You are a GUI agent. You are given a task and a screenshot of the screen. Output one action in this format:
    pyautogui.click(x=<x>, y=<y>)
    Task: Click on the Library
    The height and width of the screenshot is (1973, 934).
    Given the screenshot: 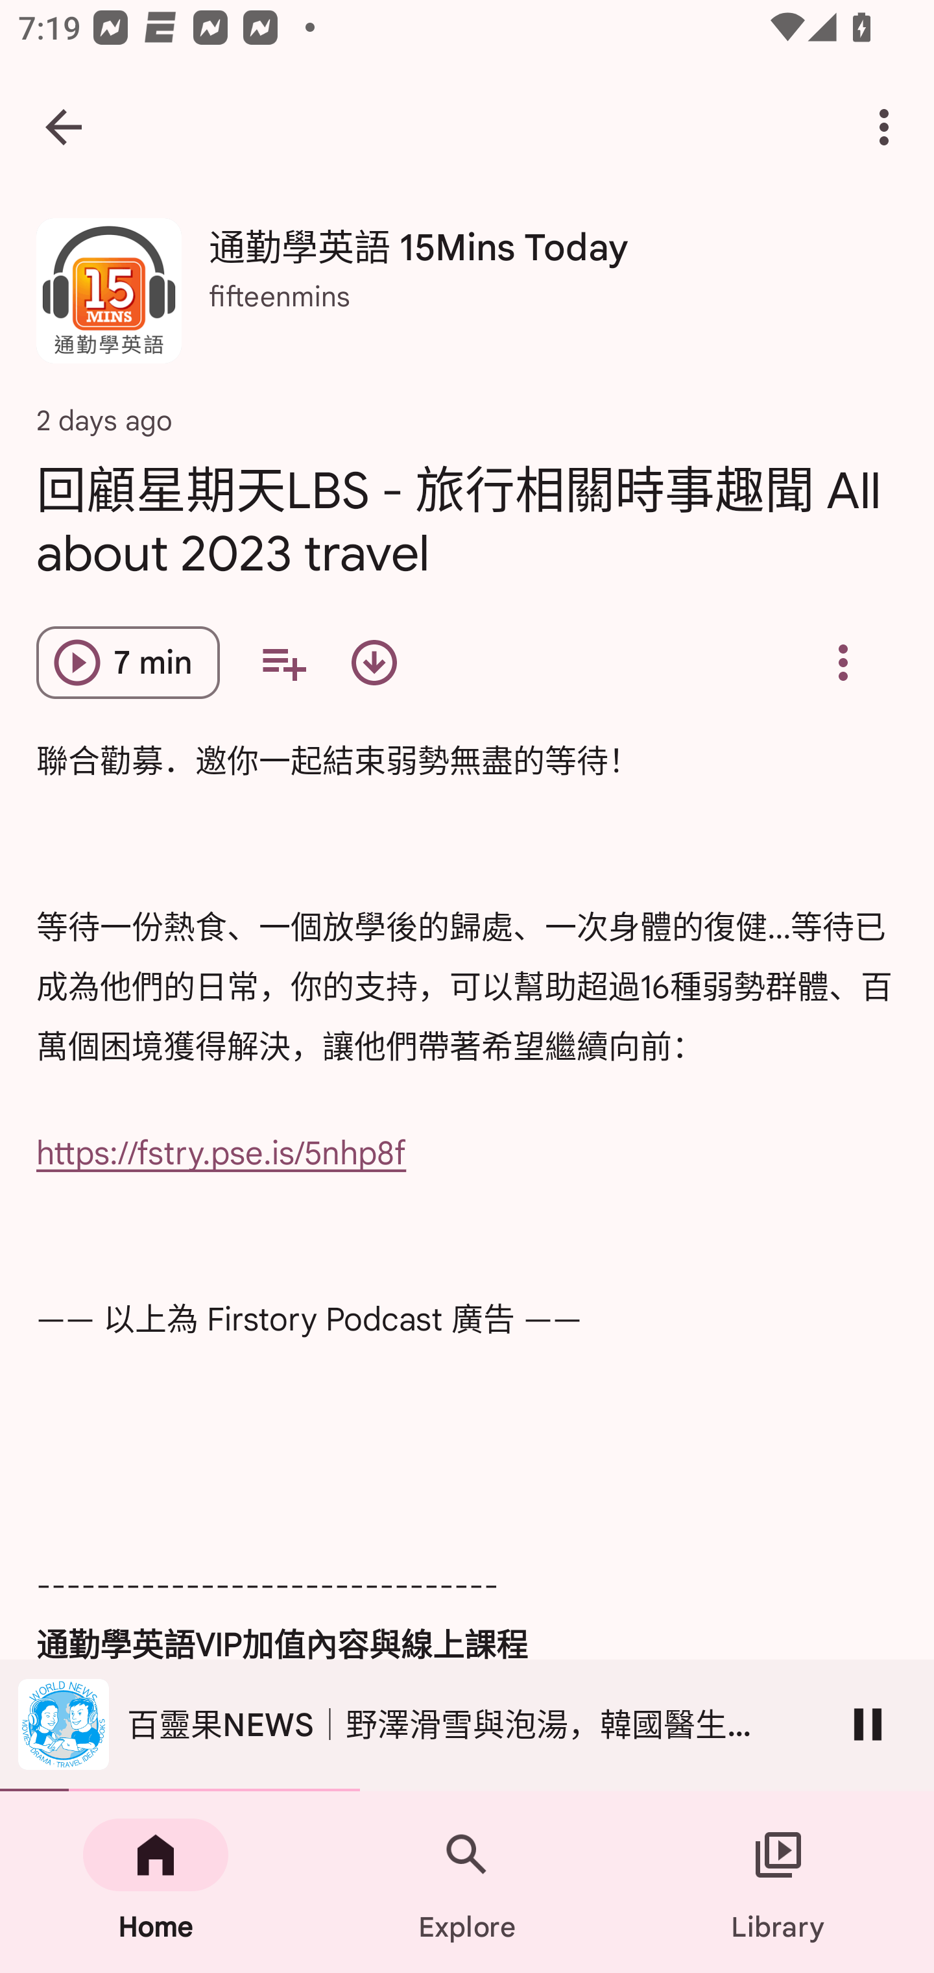 What is the action you would take?
    pyautogui.click(x=778, y=1882)
    